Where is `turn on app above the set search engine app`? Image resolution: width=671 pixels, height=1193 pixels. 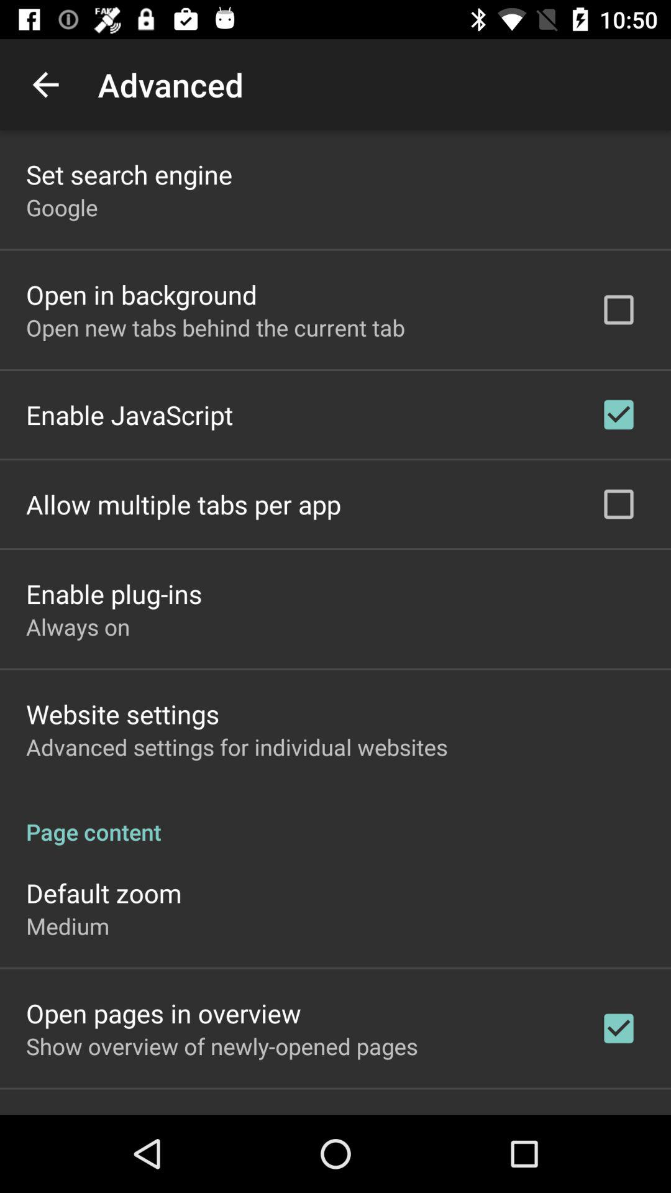
turn on app above the set search engine app is located at coordinates (45, 85).